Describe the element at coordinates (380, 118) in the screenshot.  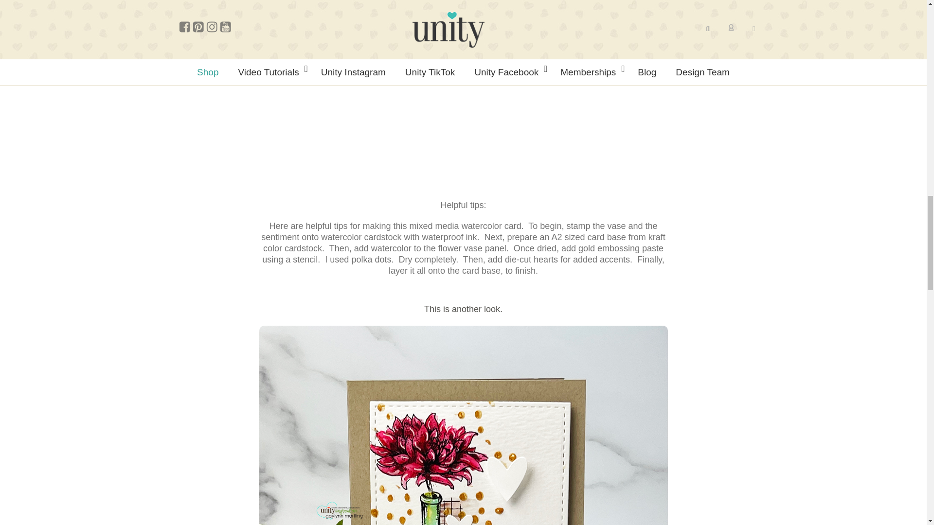
I see `Mixed Media Watercolor Flower Vase Card` at that location.